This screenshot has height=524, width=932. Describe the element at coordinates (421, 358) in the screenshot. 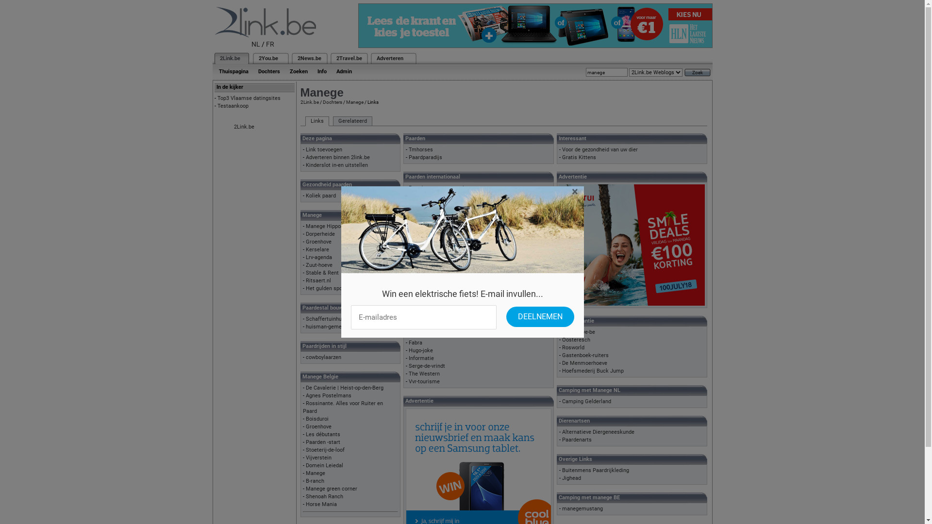

I see `Informatie` at that location.